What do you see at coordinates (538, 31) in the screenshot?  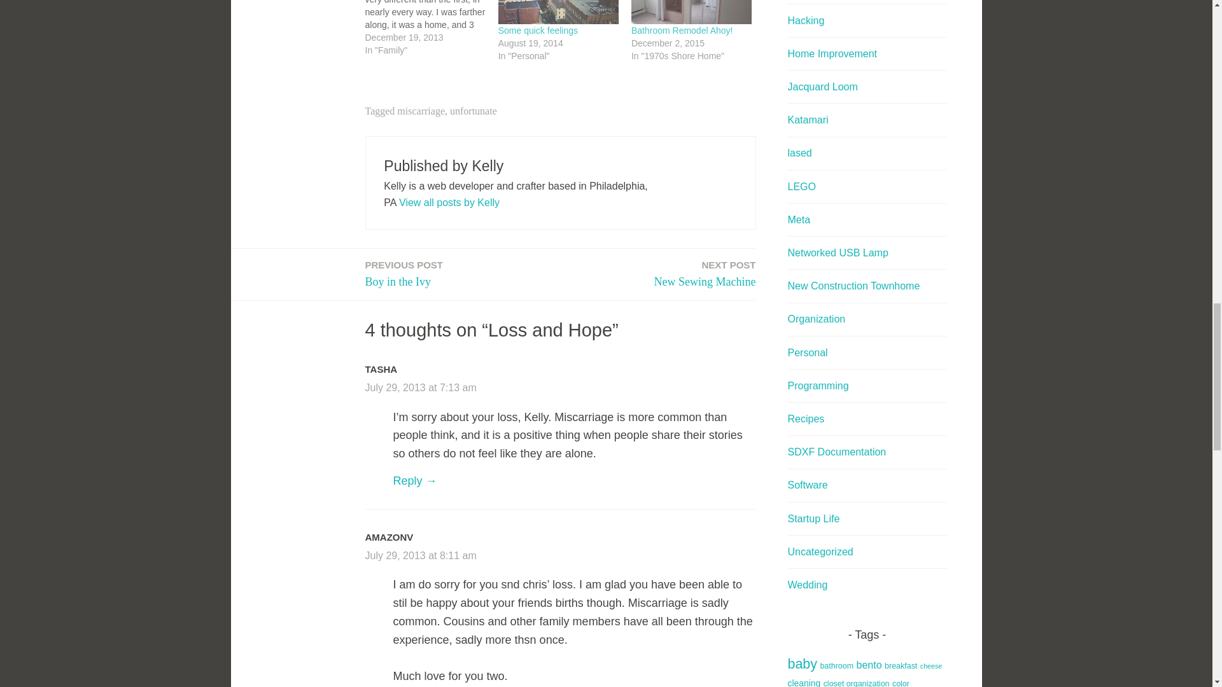 I see `Some quick feelings` at bounding box center [538, 31].